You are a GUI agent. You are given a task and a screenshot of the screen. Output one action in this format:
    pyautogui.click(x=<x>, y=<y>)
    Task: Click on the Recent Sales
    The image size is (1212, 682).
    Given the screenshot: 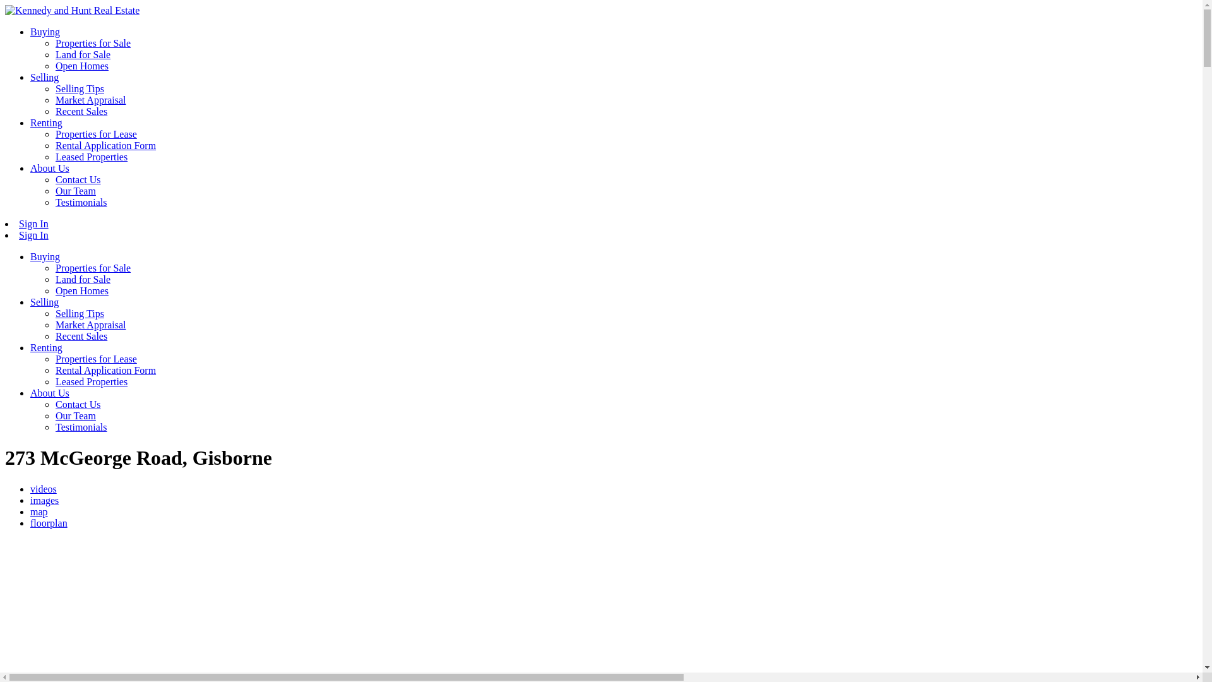 What is the action you would take?
    pyautogui.click(x=81, y=336)
    